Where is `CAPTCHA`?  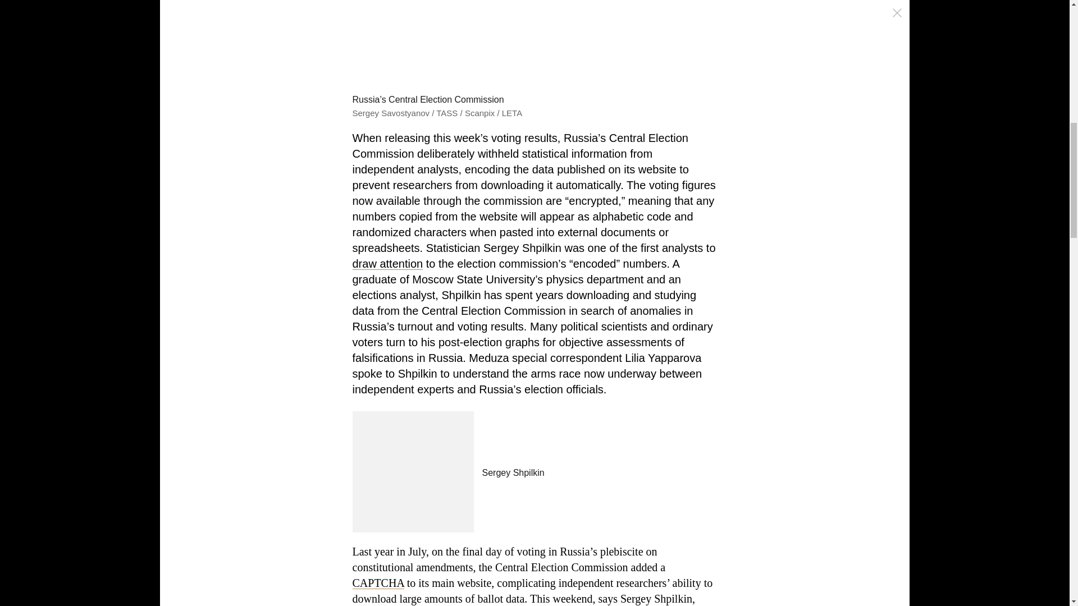
CAPTCHA is located at coordinates (378, 582).